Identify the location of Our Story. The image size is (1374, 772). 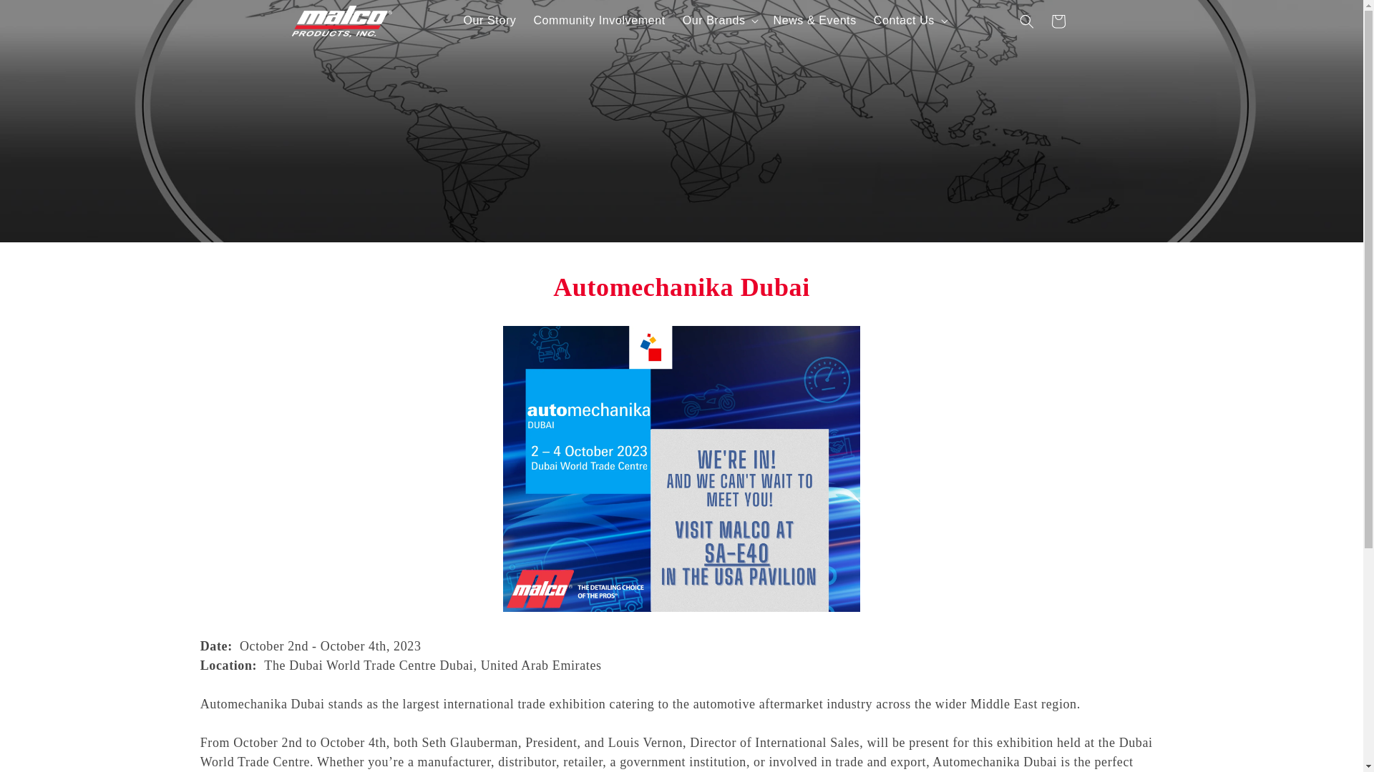
(489, 20).